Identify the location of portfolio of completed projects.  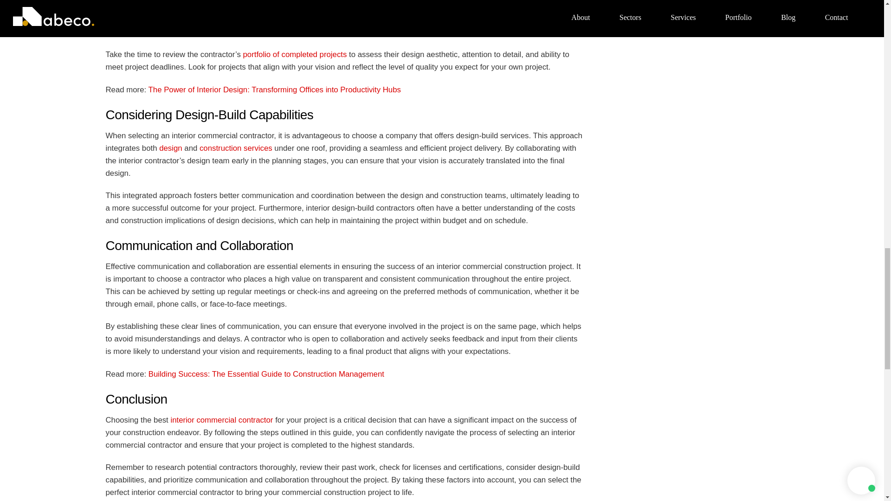
(294, 55).